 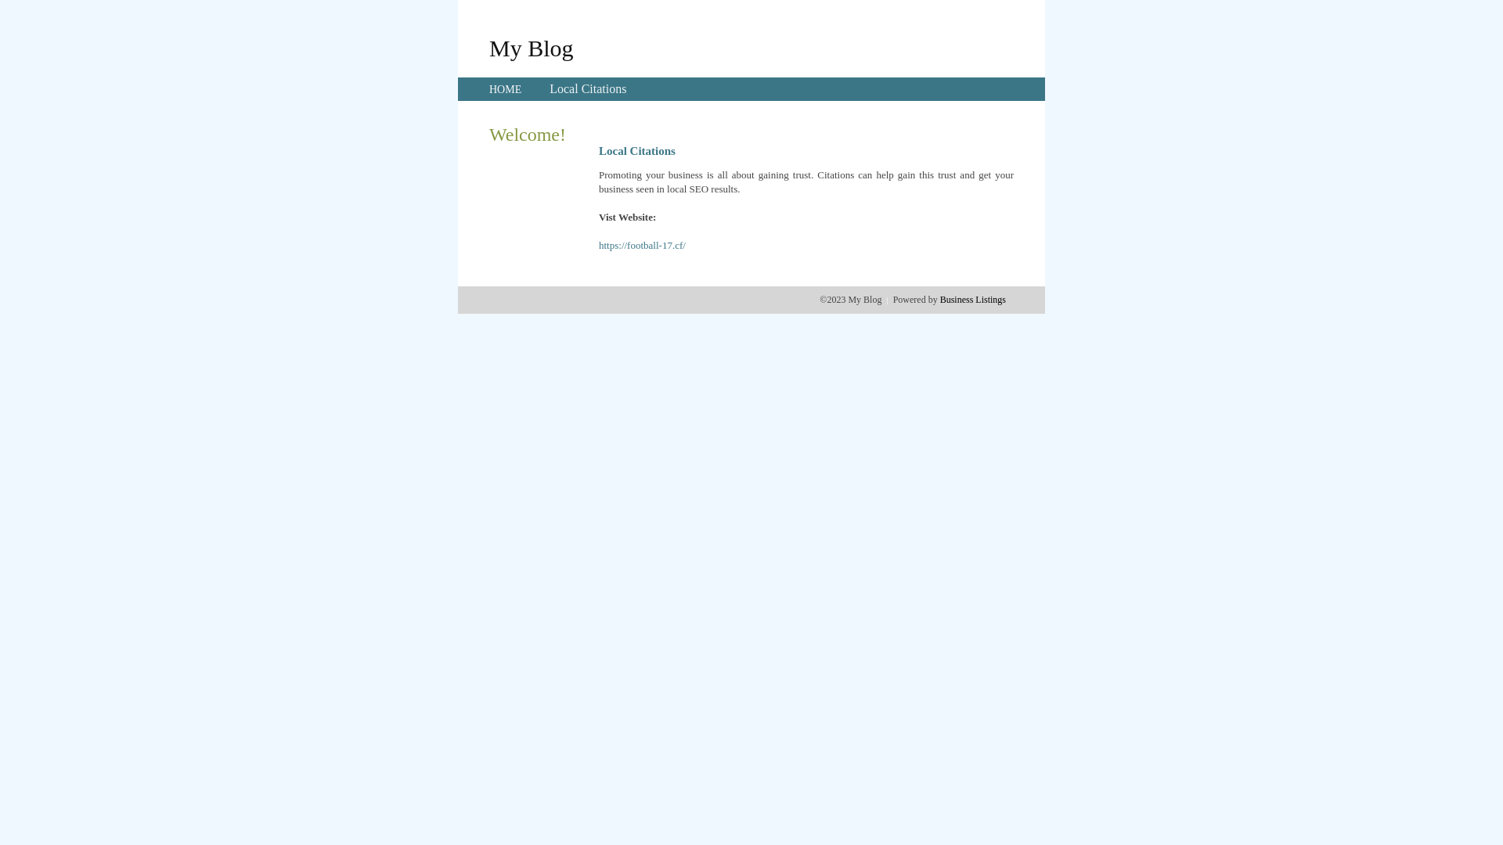 I want to click on Local Citations, so click(x=588, y=89).